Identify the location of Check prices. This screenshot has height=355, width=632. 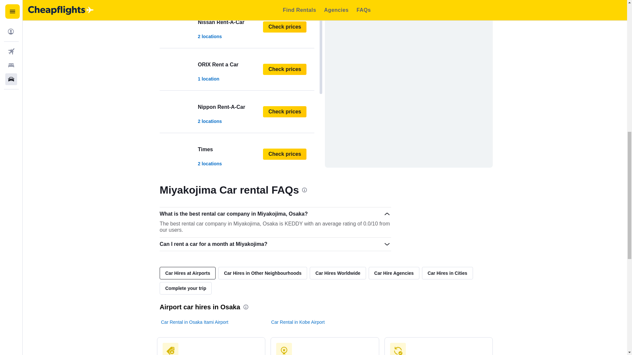
(237, 154).